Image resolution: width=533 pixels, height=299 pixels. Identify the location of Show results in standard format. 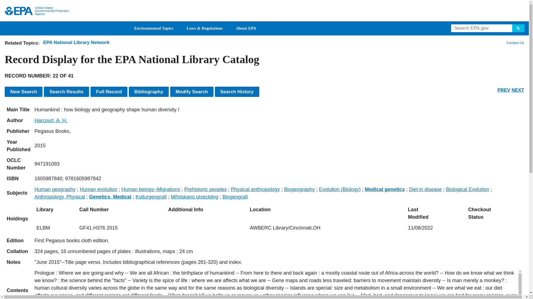
(66, 92).